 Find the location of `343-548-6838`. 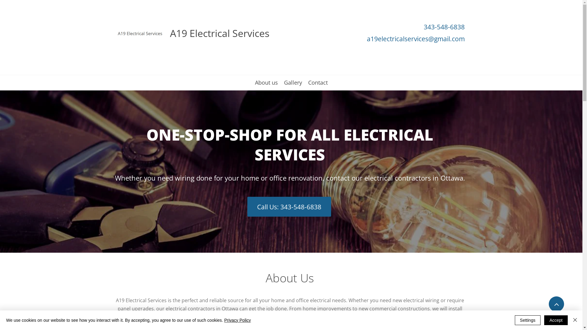

343-548-6838 is located at coordinates (444, 28).